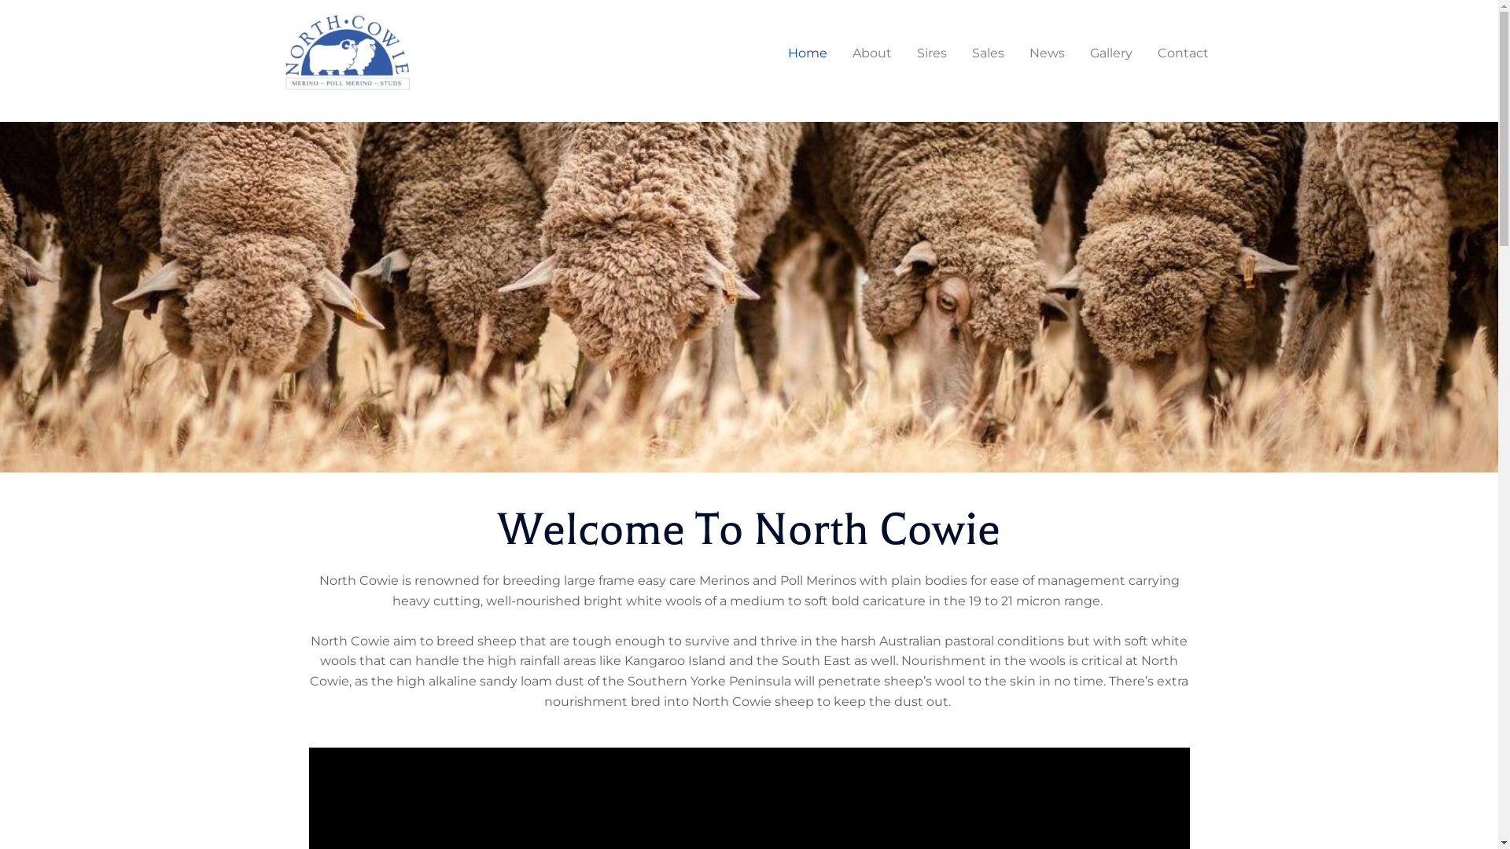 Image resolution: width=1510 pixels, height=849 pixels. Describe the element at coordinates (932, 53) in the screenshot. I see `Sires` at that location.